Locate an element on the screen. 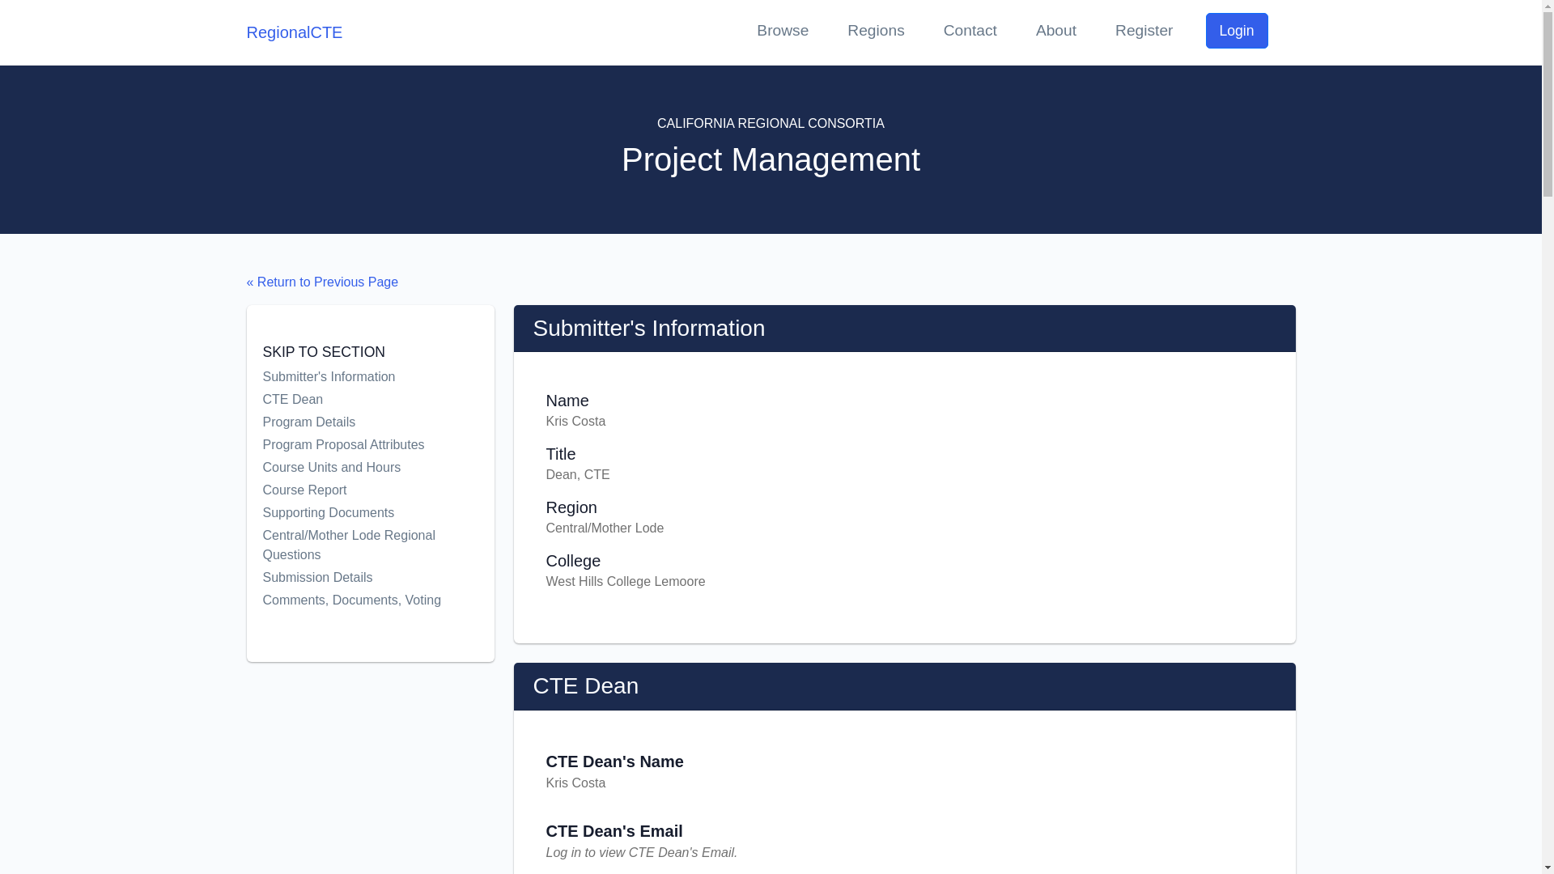  Comments, Documents, Voting is located at coordinates (353, 600).